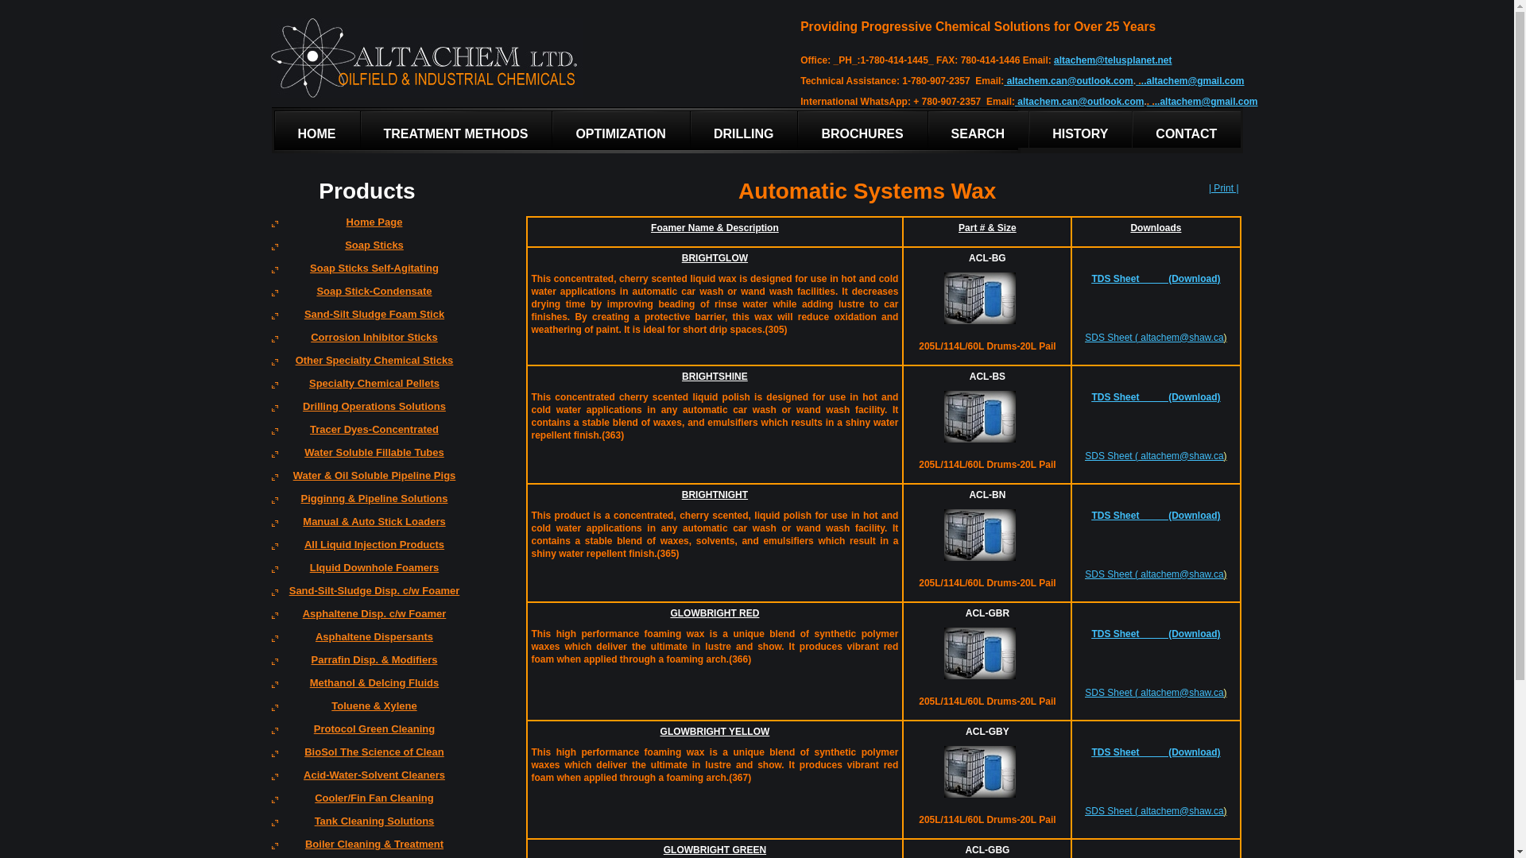  What do you see at coordinates (367, 550) in the screenshot?
I see `All Liquid Injection Products` at bounding box center [367, 550].